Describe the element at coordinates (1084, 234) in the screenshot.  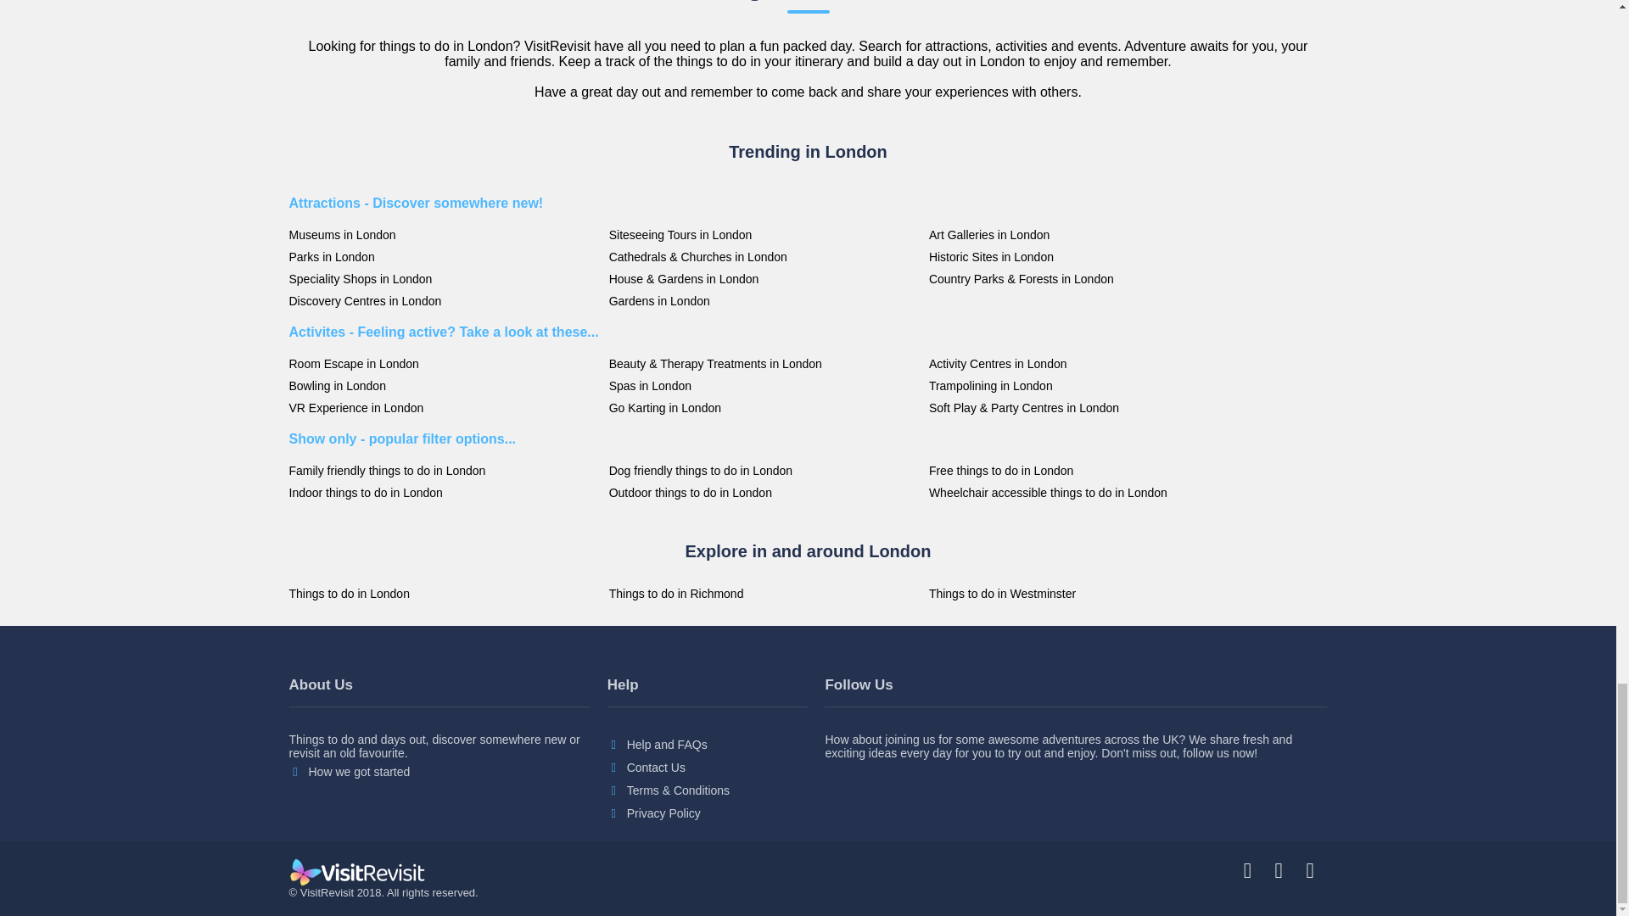
I see `Art Galleries in London` at that location.